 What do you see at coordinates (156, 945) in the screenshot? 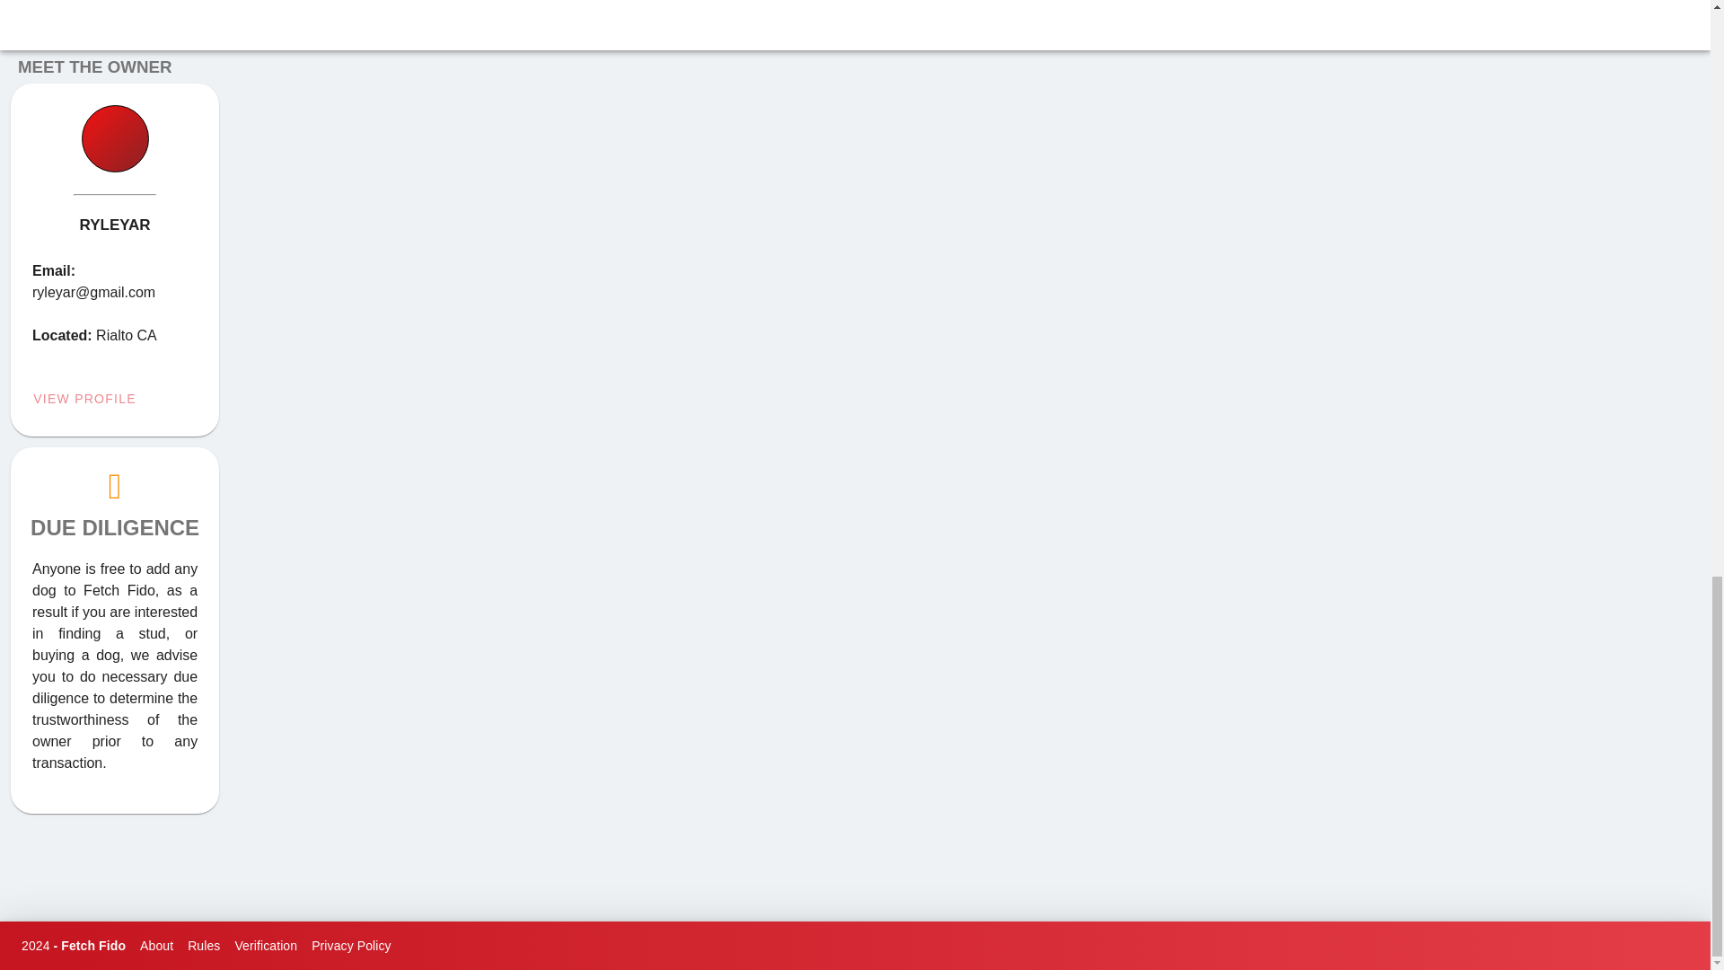
I see `About` at bounding box center [156, 945].